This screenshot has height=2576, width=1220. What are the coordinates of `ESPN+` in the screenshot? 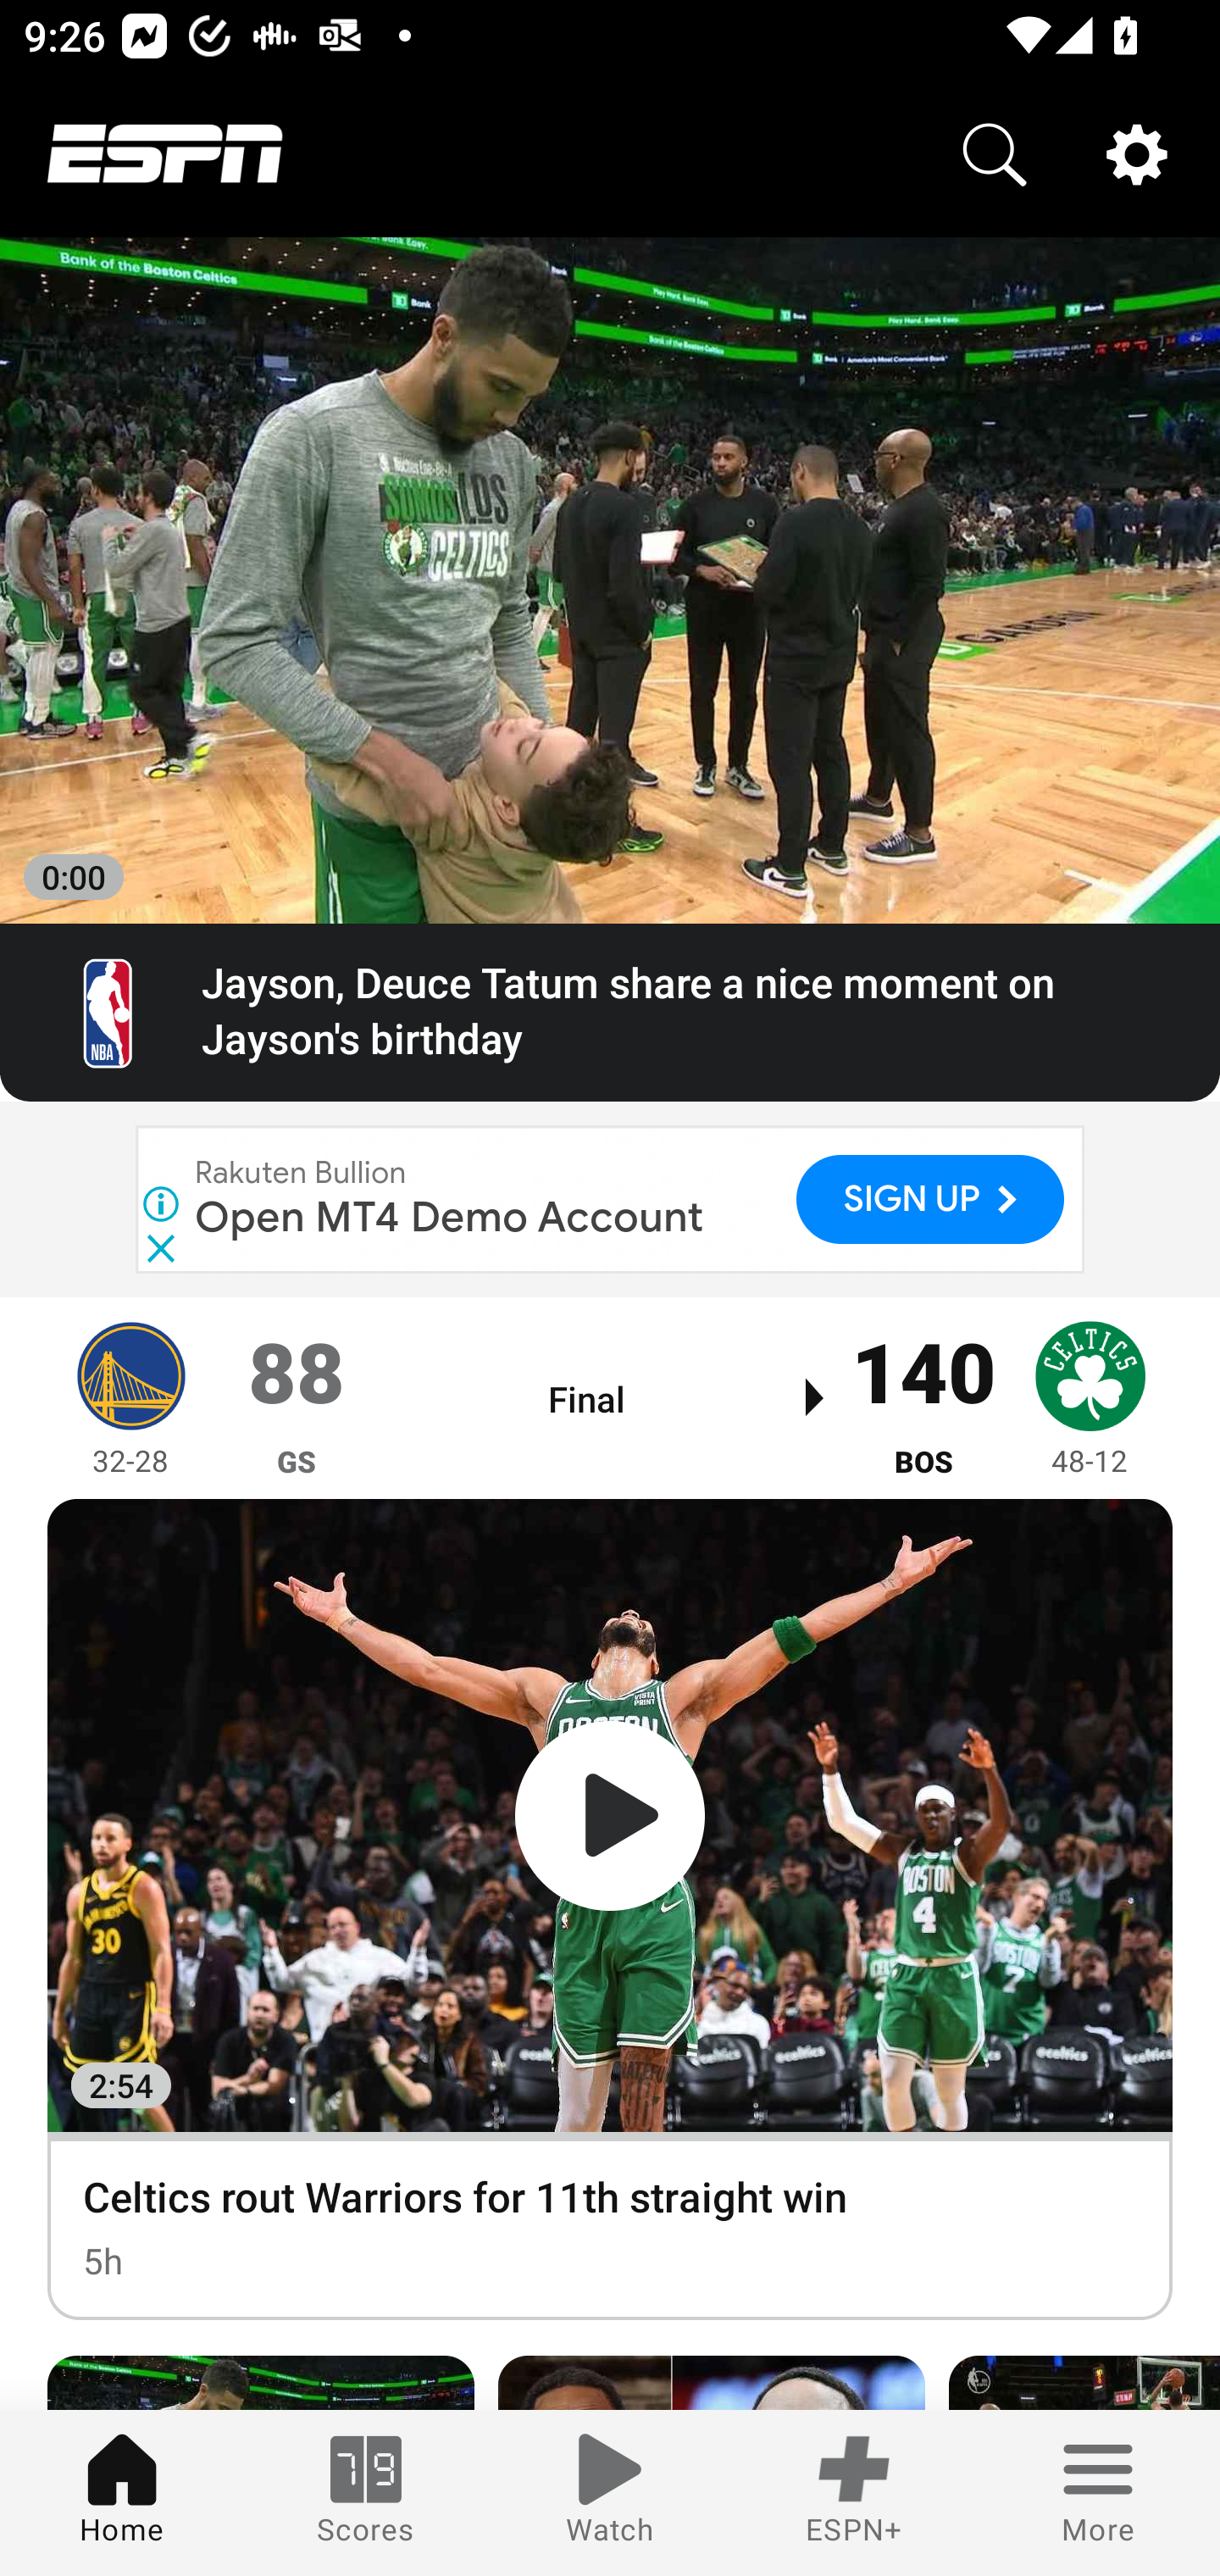 It's located at (854, 2493).